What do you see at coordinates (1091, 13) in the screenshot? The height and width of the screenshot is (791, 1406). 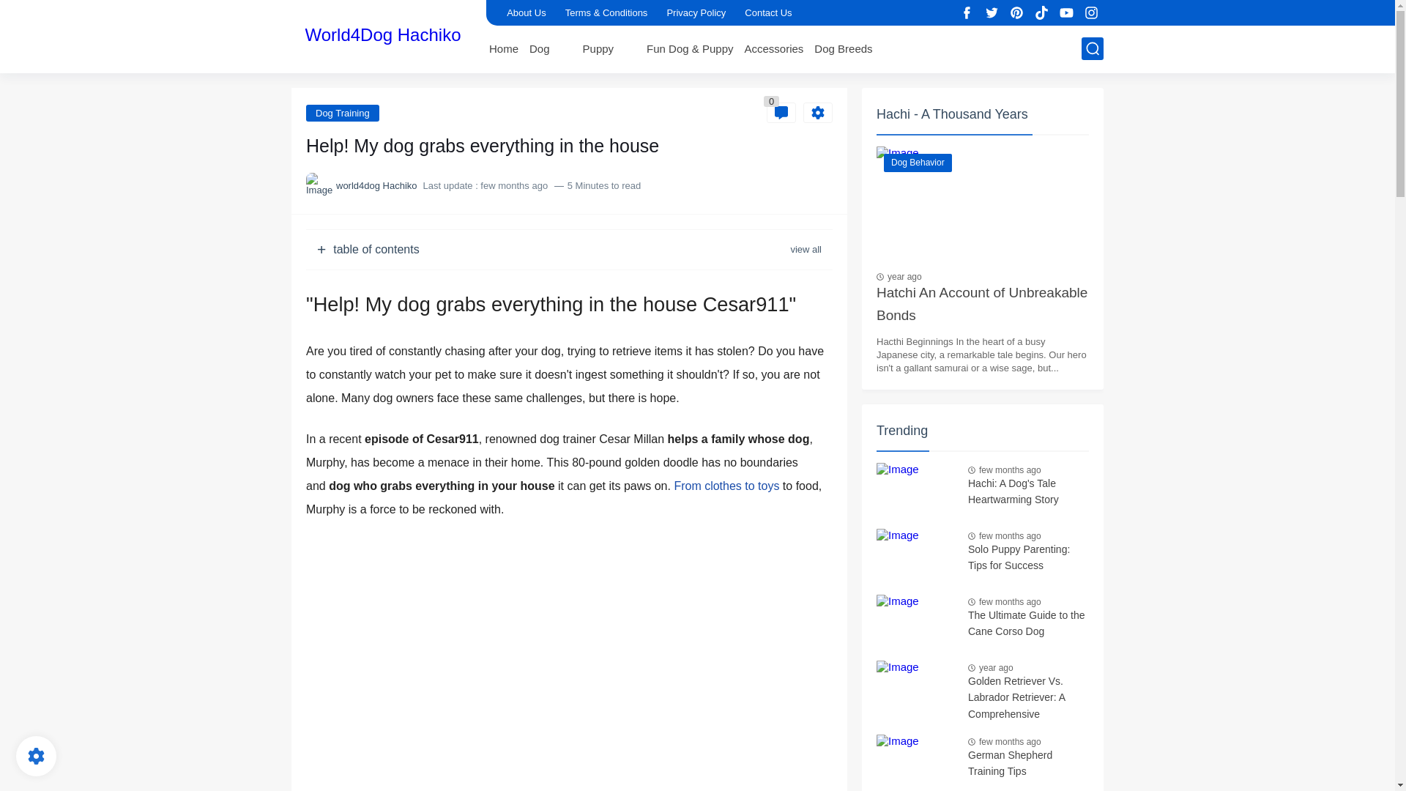 I see `instagram` at bounding box center [1091, 13].